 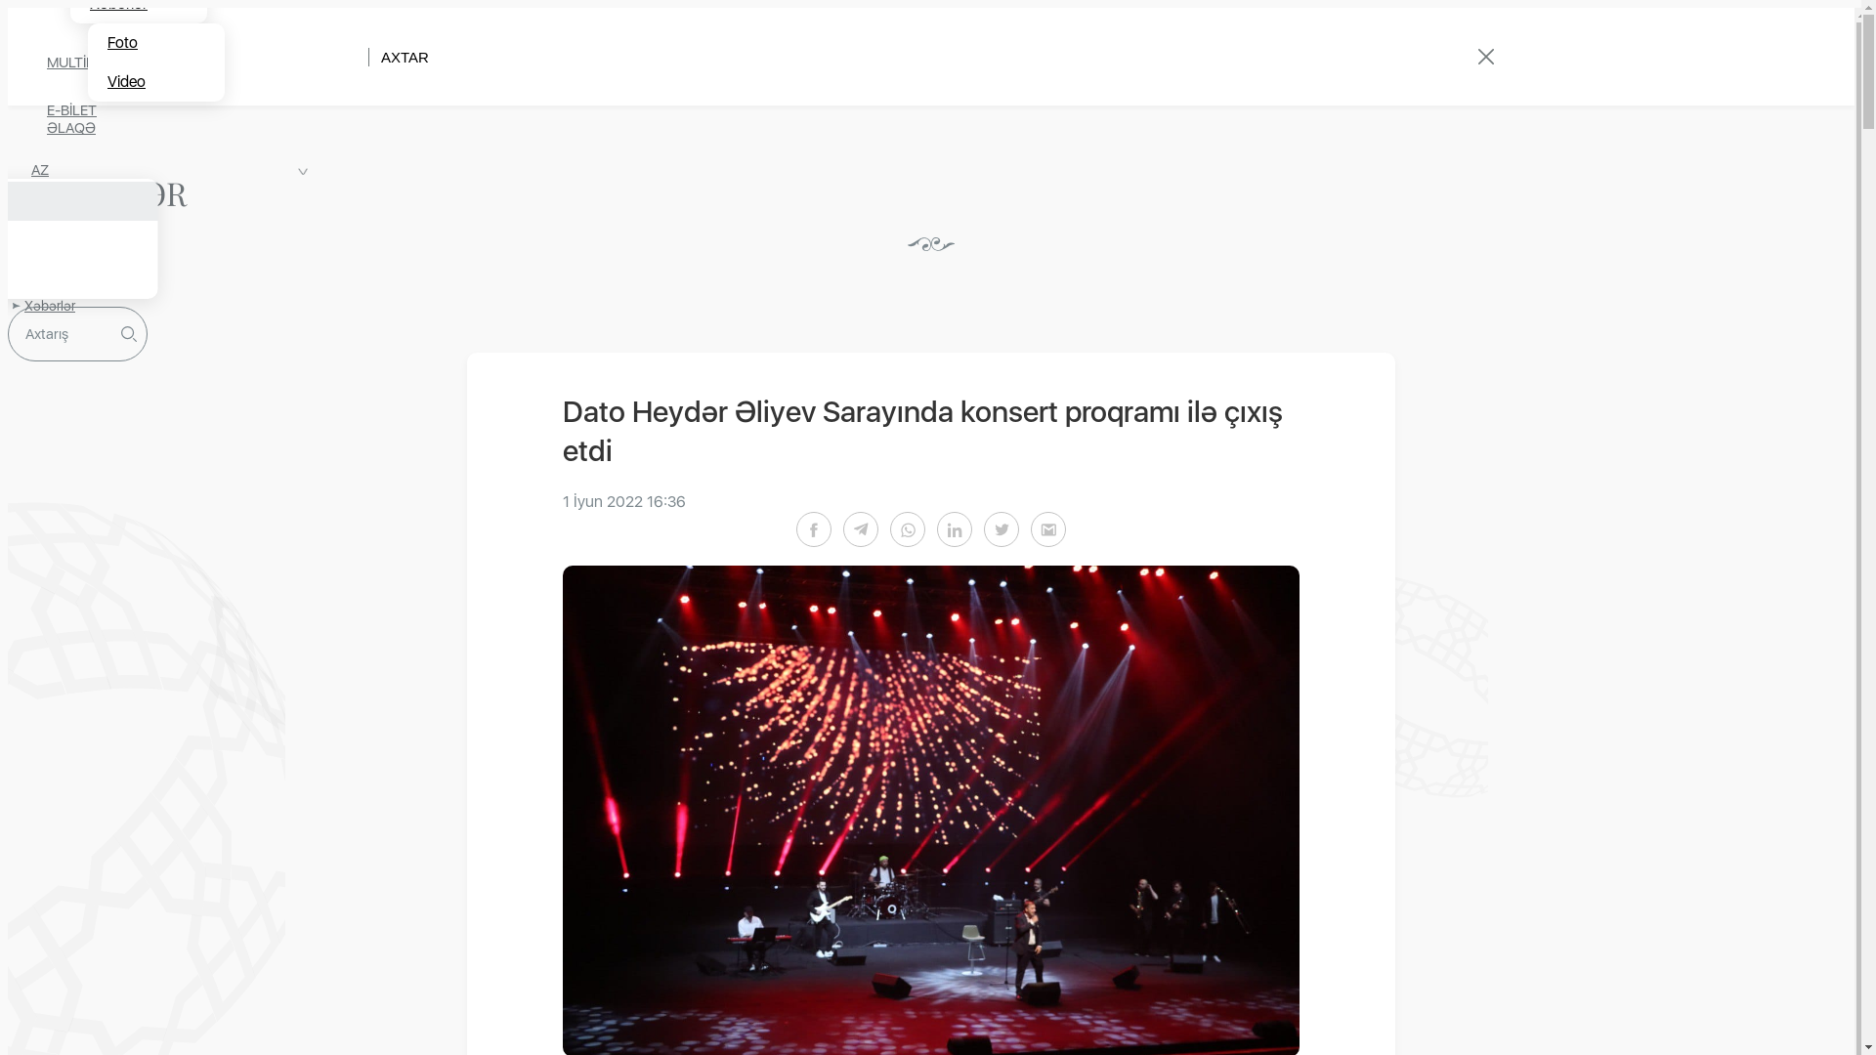 What do you see at coordinates (102, 63) in the screenshot?
I see `MULTIMEDIA` at bounding box center [102, 63].